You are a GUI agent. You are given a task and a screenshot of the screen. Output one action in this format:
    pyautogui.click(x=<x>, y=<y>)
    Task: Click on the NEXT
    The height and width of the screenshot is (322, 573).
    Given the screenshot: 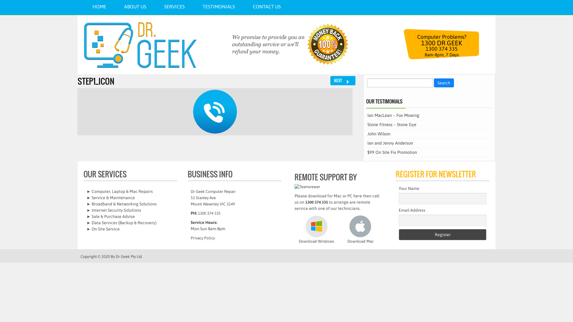 What is the action you would take?
    pyautogui.click(x=343, y=80)
    